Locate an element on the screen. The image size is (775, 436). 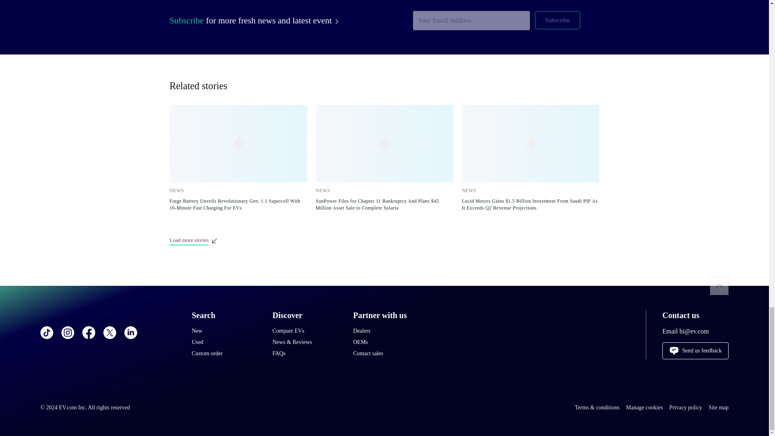
Contact sales is located at coordinates (385, 354).